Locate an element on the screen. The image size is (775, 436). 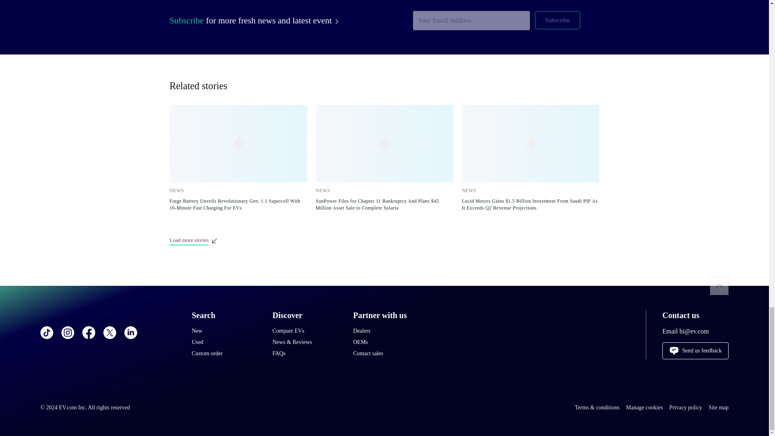
Contact sales is located at coordinates (385, 354).